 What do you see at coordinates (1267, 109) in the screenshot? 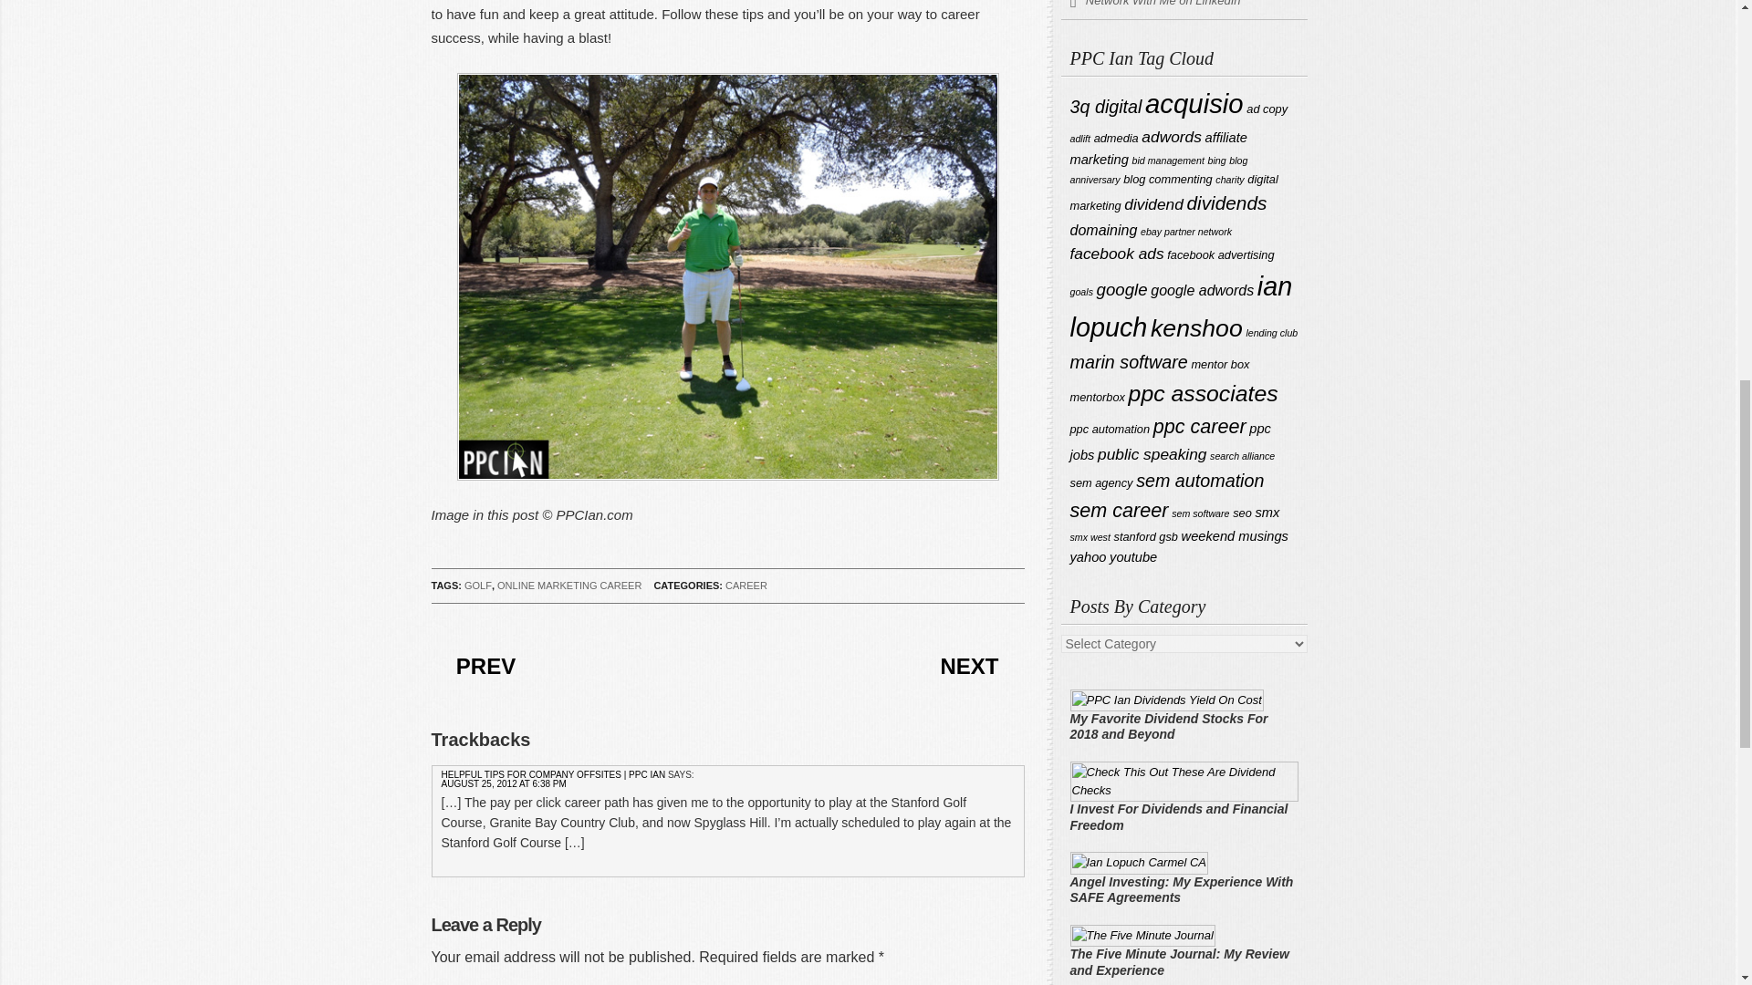
I see `ad copy` at bounding box center [1267, 109].